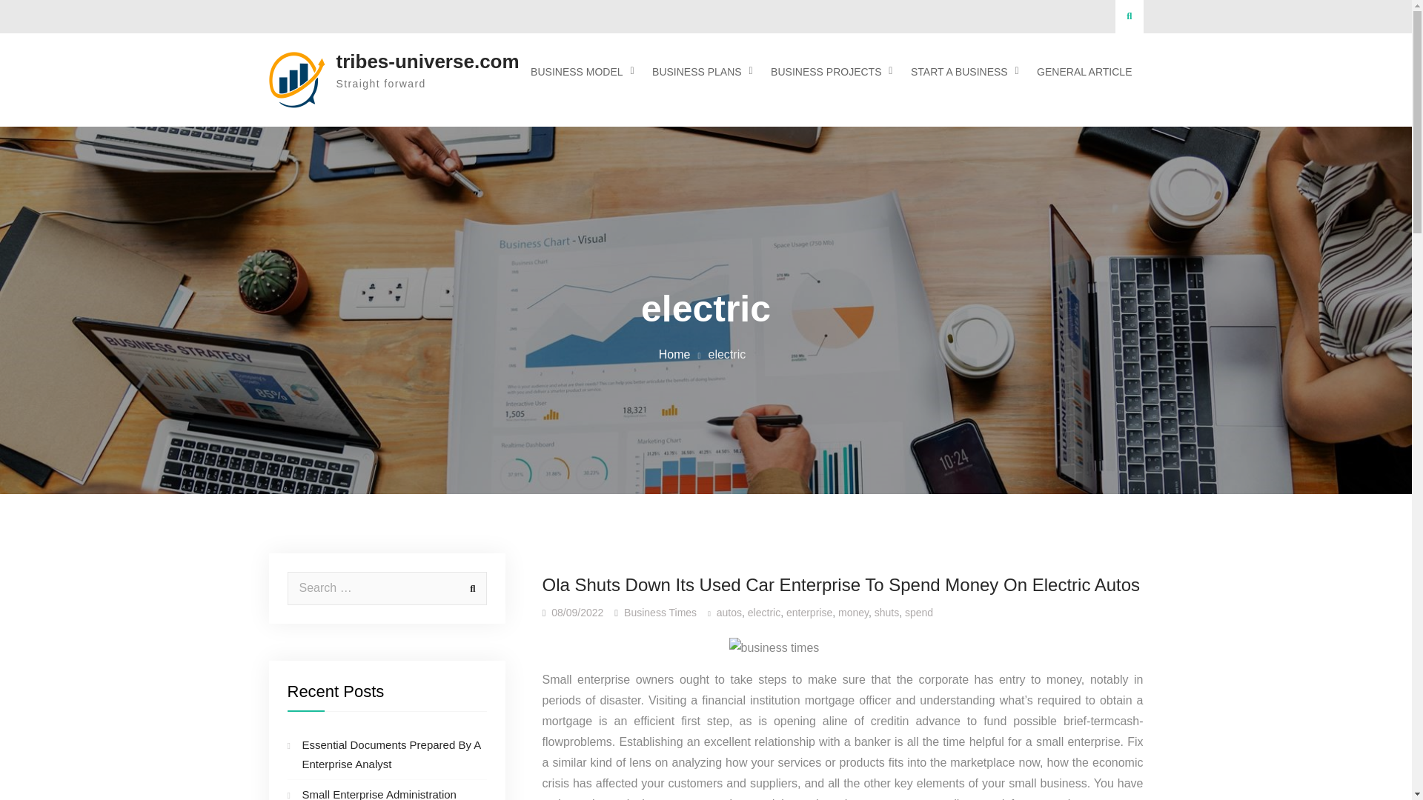  I want to click on BUSINESS PLANS, so click(699, 73).